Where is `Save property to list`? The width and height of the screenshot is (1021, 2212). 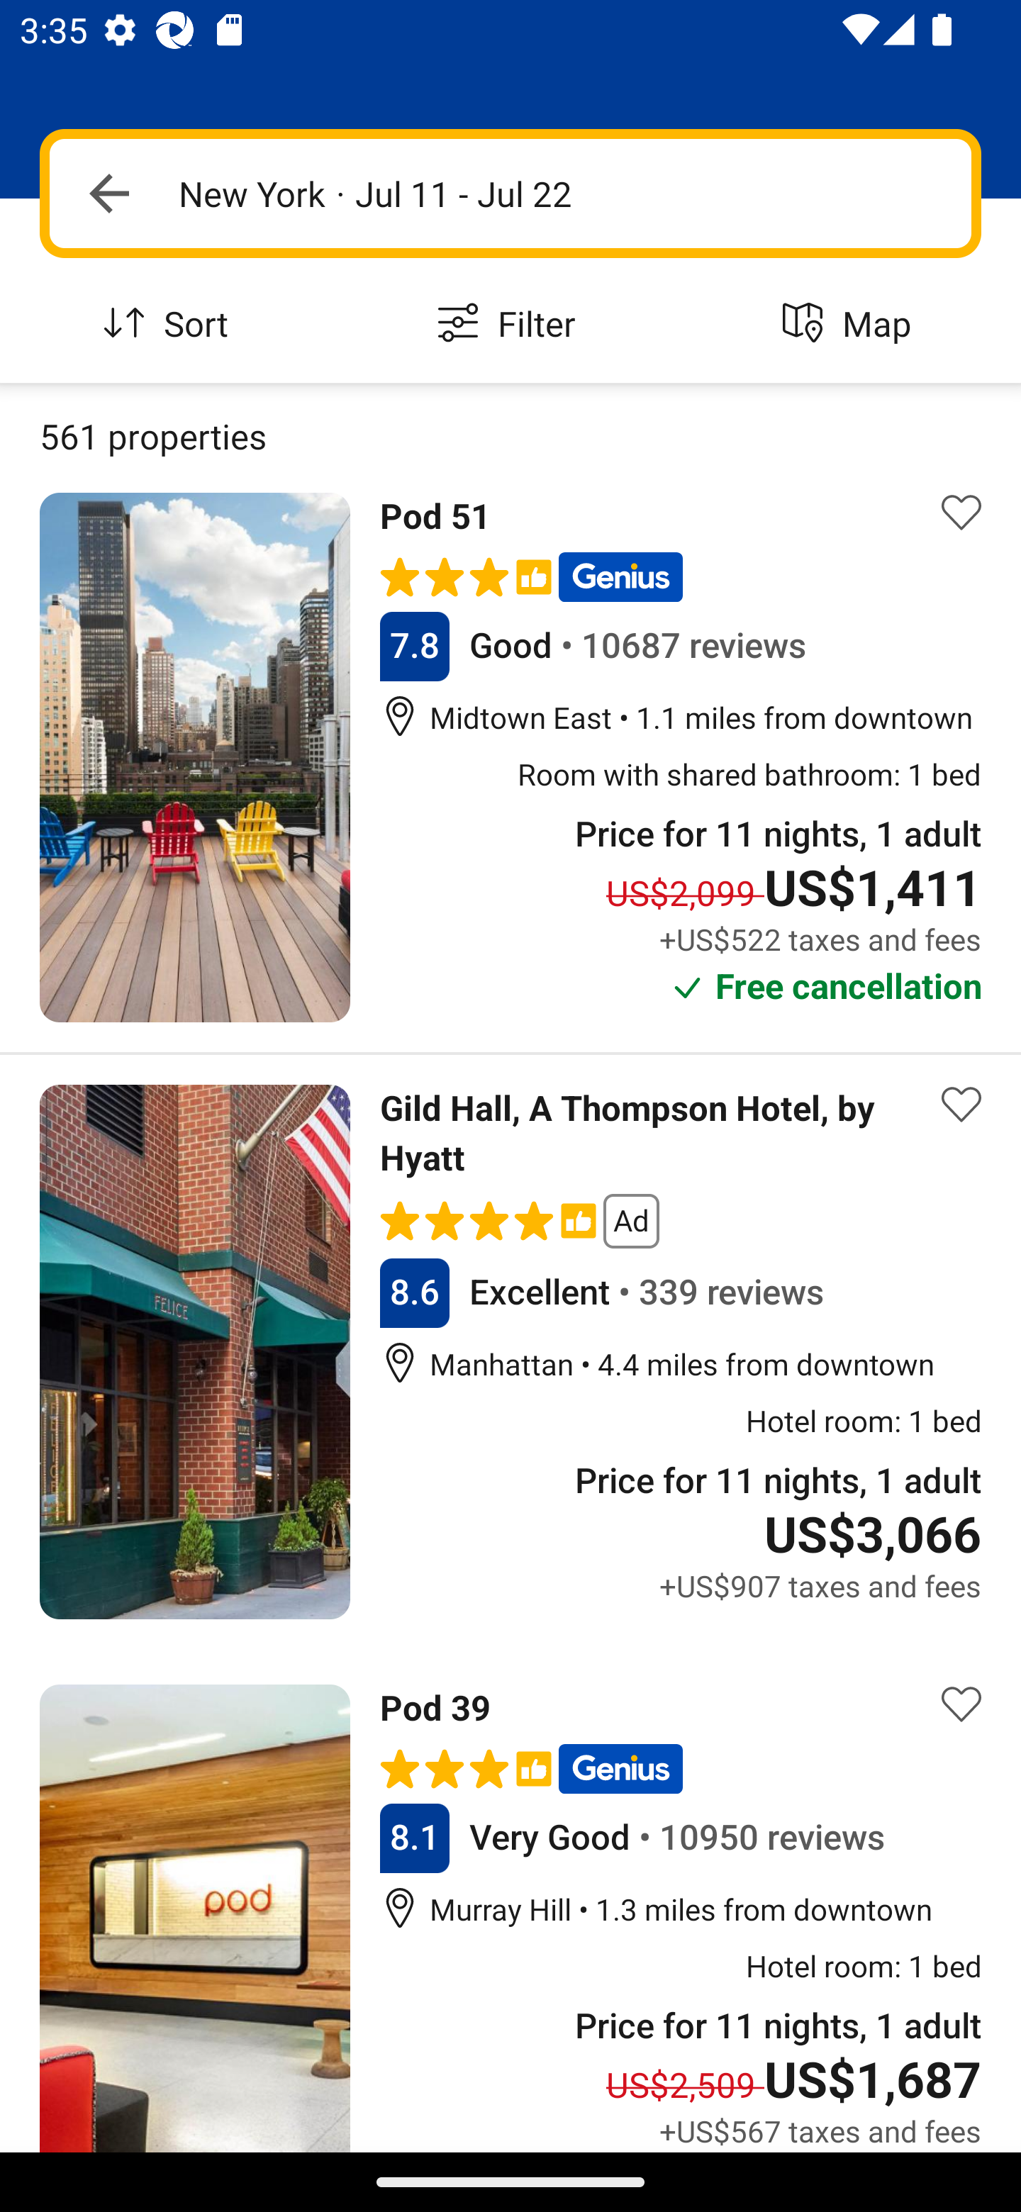
Save property to list is located at coordinates (961, 513).